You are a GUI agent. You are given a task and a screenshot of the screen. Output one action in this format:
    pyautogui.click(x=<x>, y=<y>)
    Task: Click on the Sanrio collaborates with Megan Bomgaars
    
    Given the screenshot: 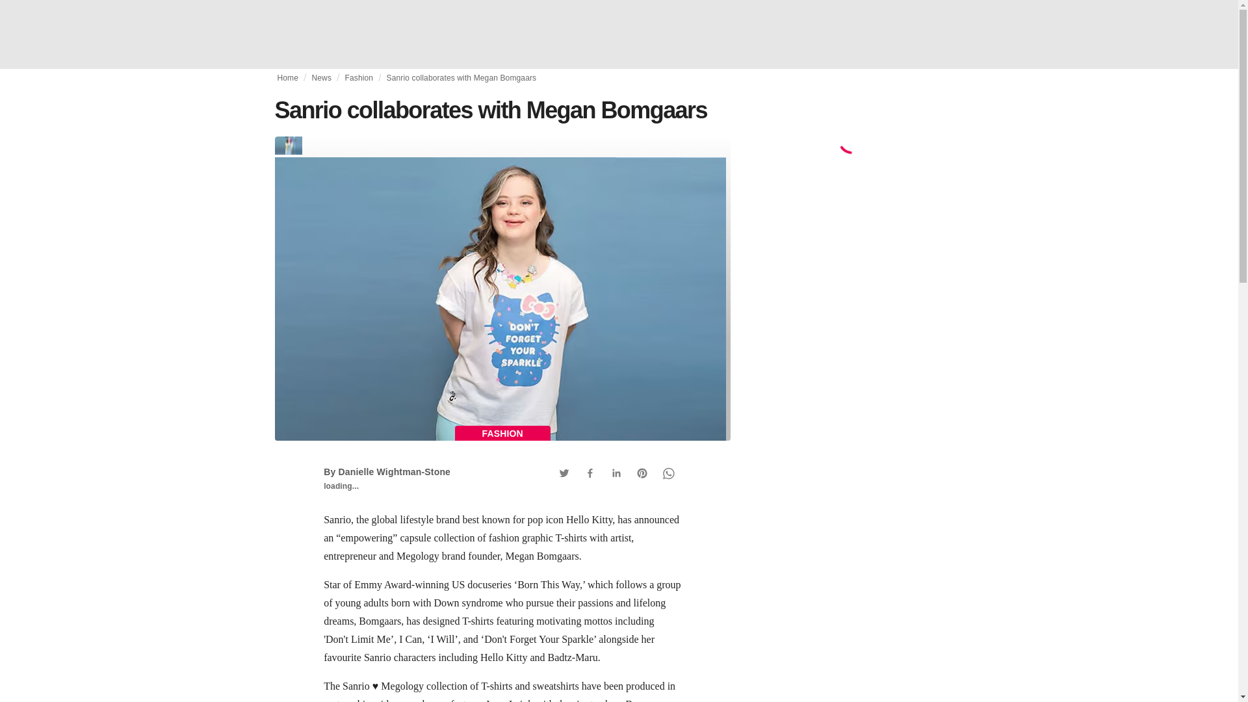 What is the action you would take?
    pyautogui.click(x=461, y=78)
    